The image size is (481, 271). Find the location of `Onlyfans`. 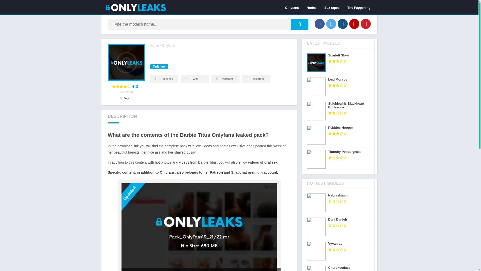

Onlyfans is located at coordinates (168, 45).